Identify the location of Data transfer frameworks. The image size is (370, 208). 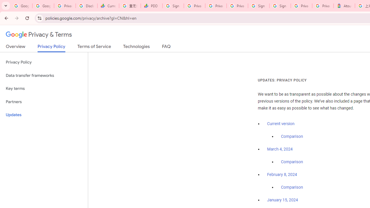
(44, 76).